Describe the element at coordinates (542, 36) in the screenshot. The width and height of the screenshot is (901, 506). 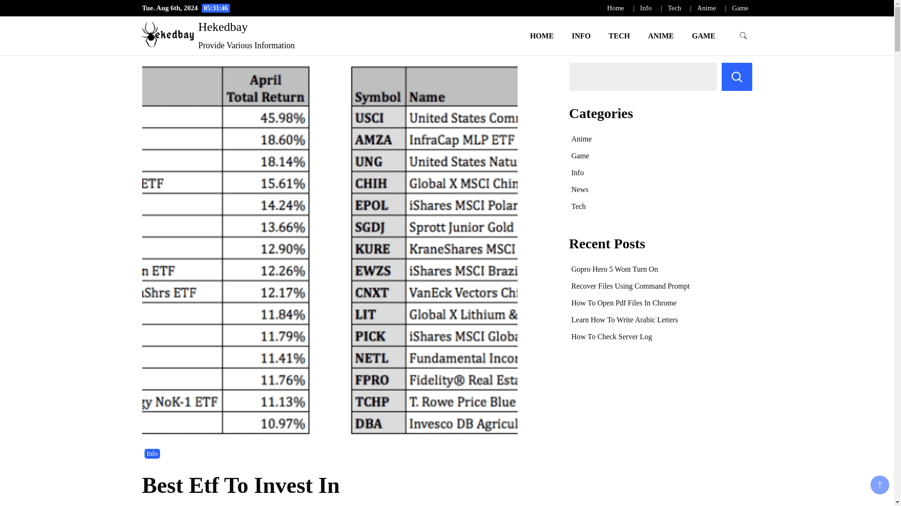
I see `HOME` at that location.